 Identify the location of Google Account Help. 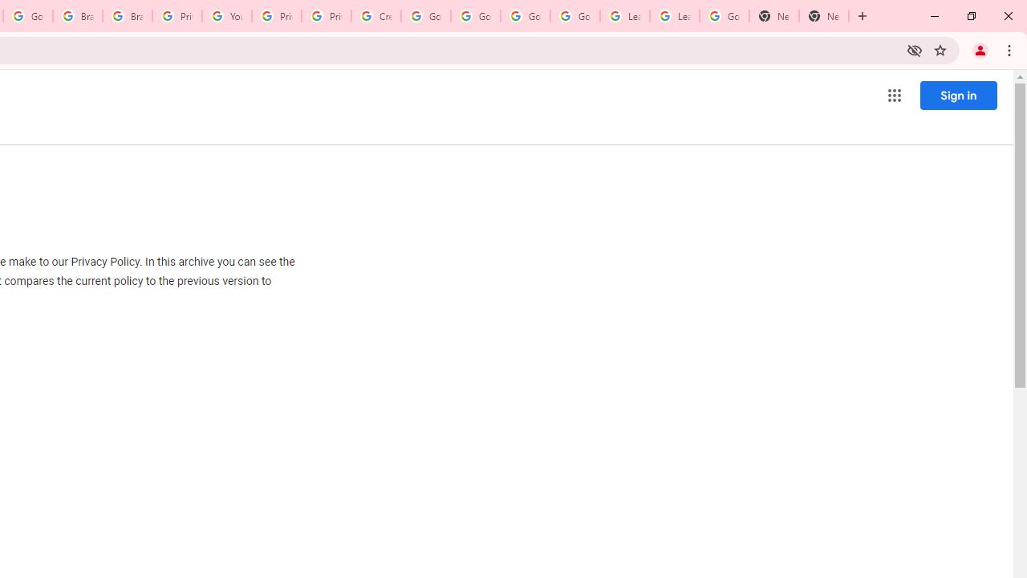
(475, 16).